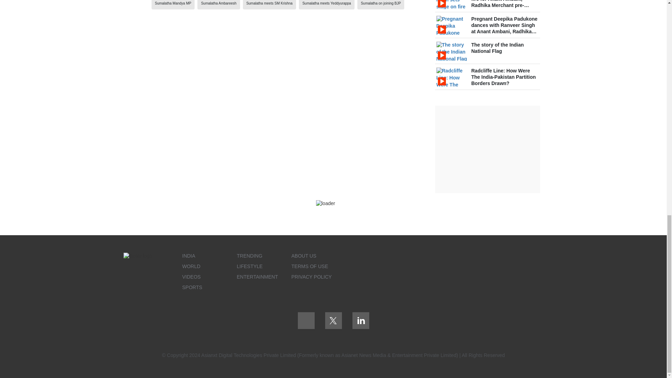  Describe the element at coordinates (269, 3) in the screenshot. I see `Sumalatha meets SM Krishna` at that location.